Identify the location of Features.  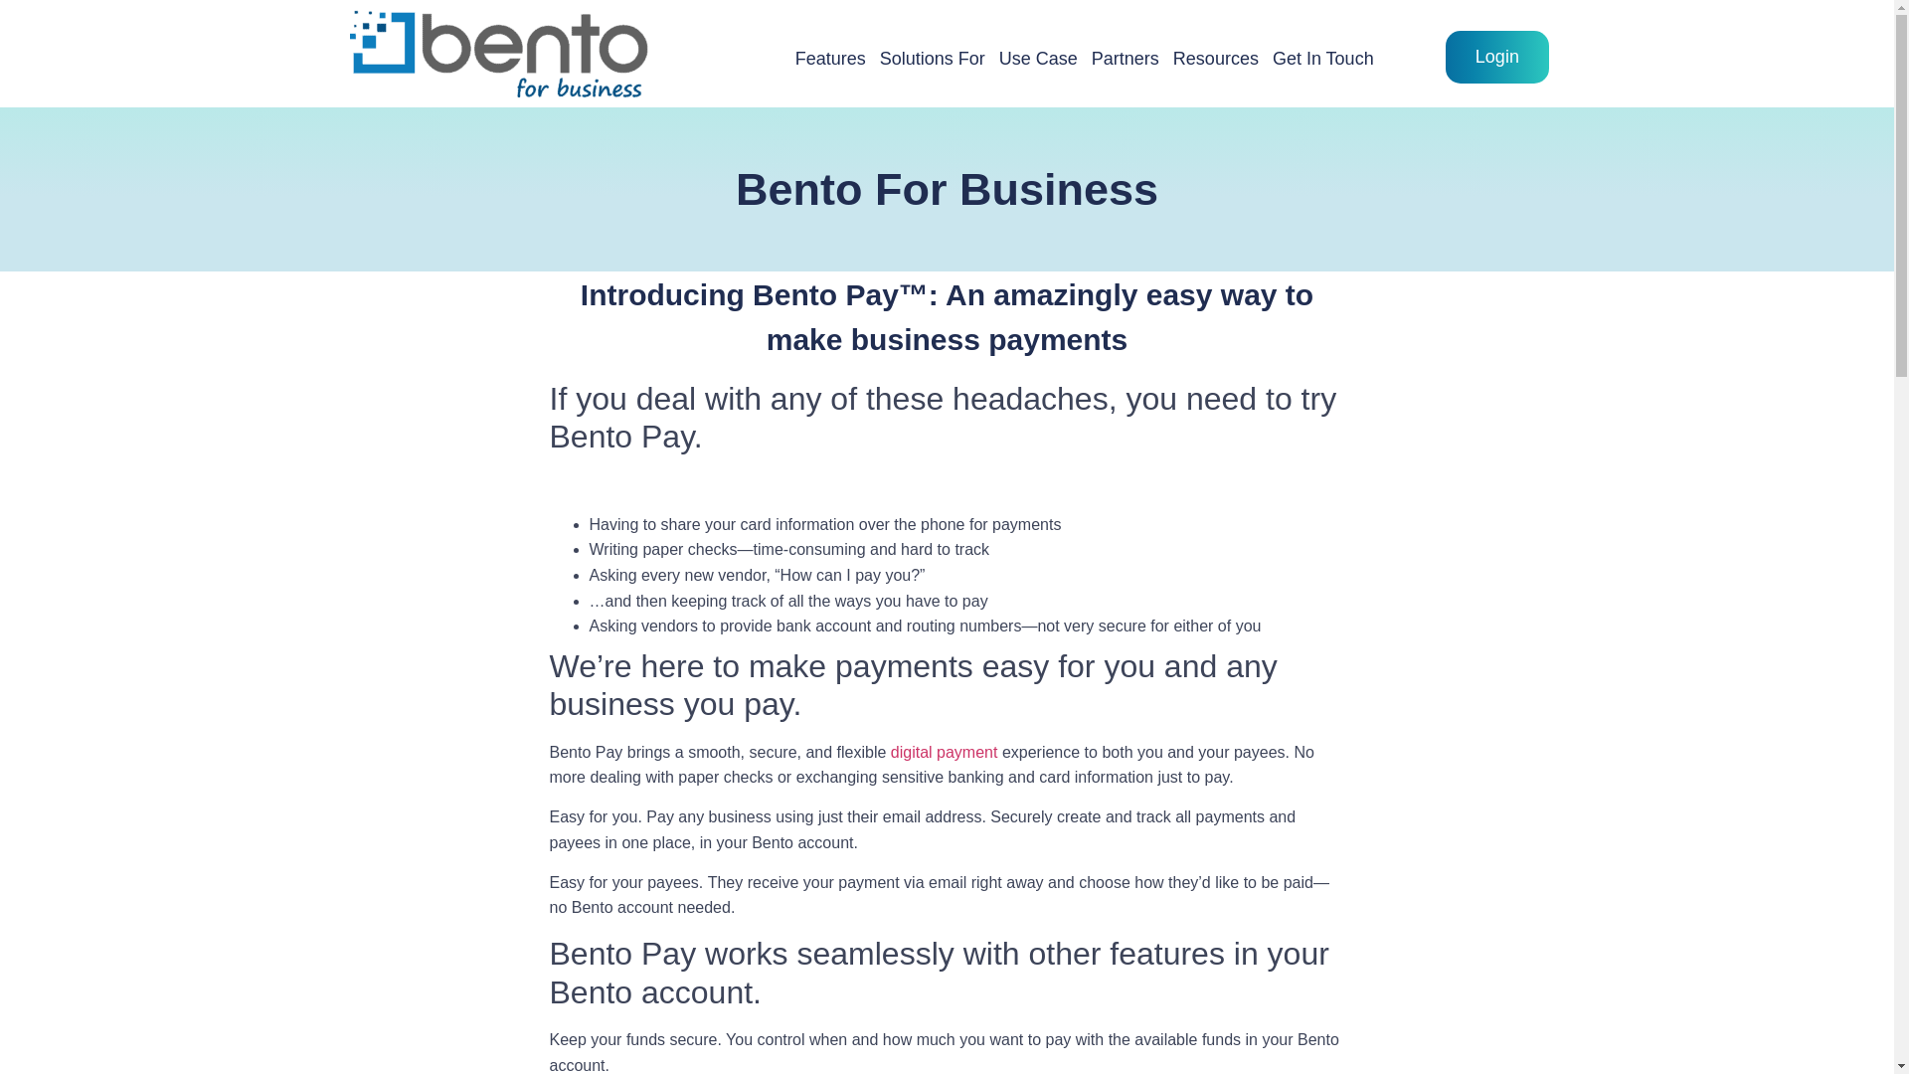
(829, 58).